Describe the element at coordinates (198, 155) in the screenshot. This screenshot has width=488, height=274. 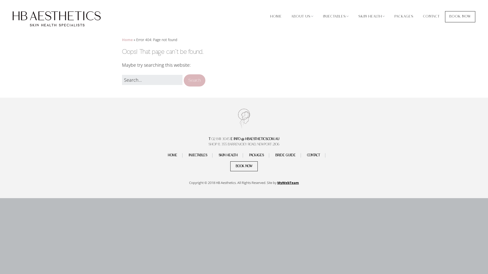
I see `INJECTABLES` at that location.